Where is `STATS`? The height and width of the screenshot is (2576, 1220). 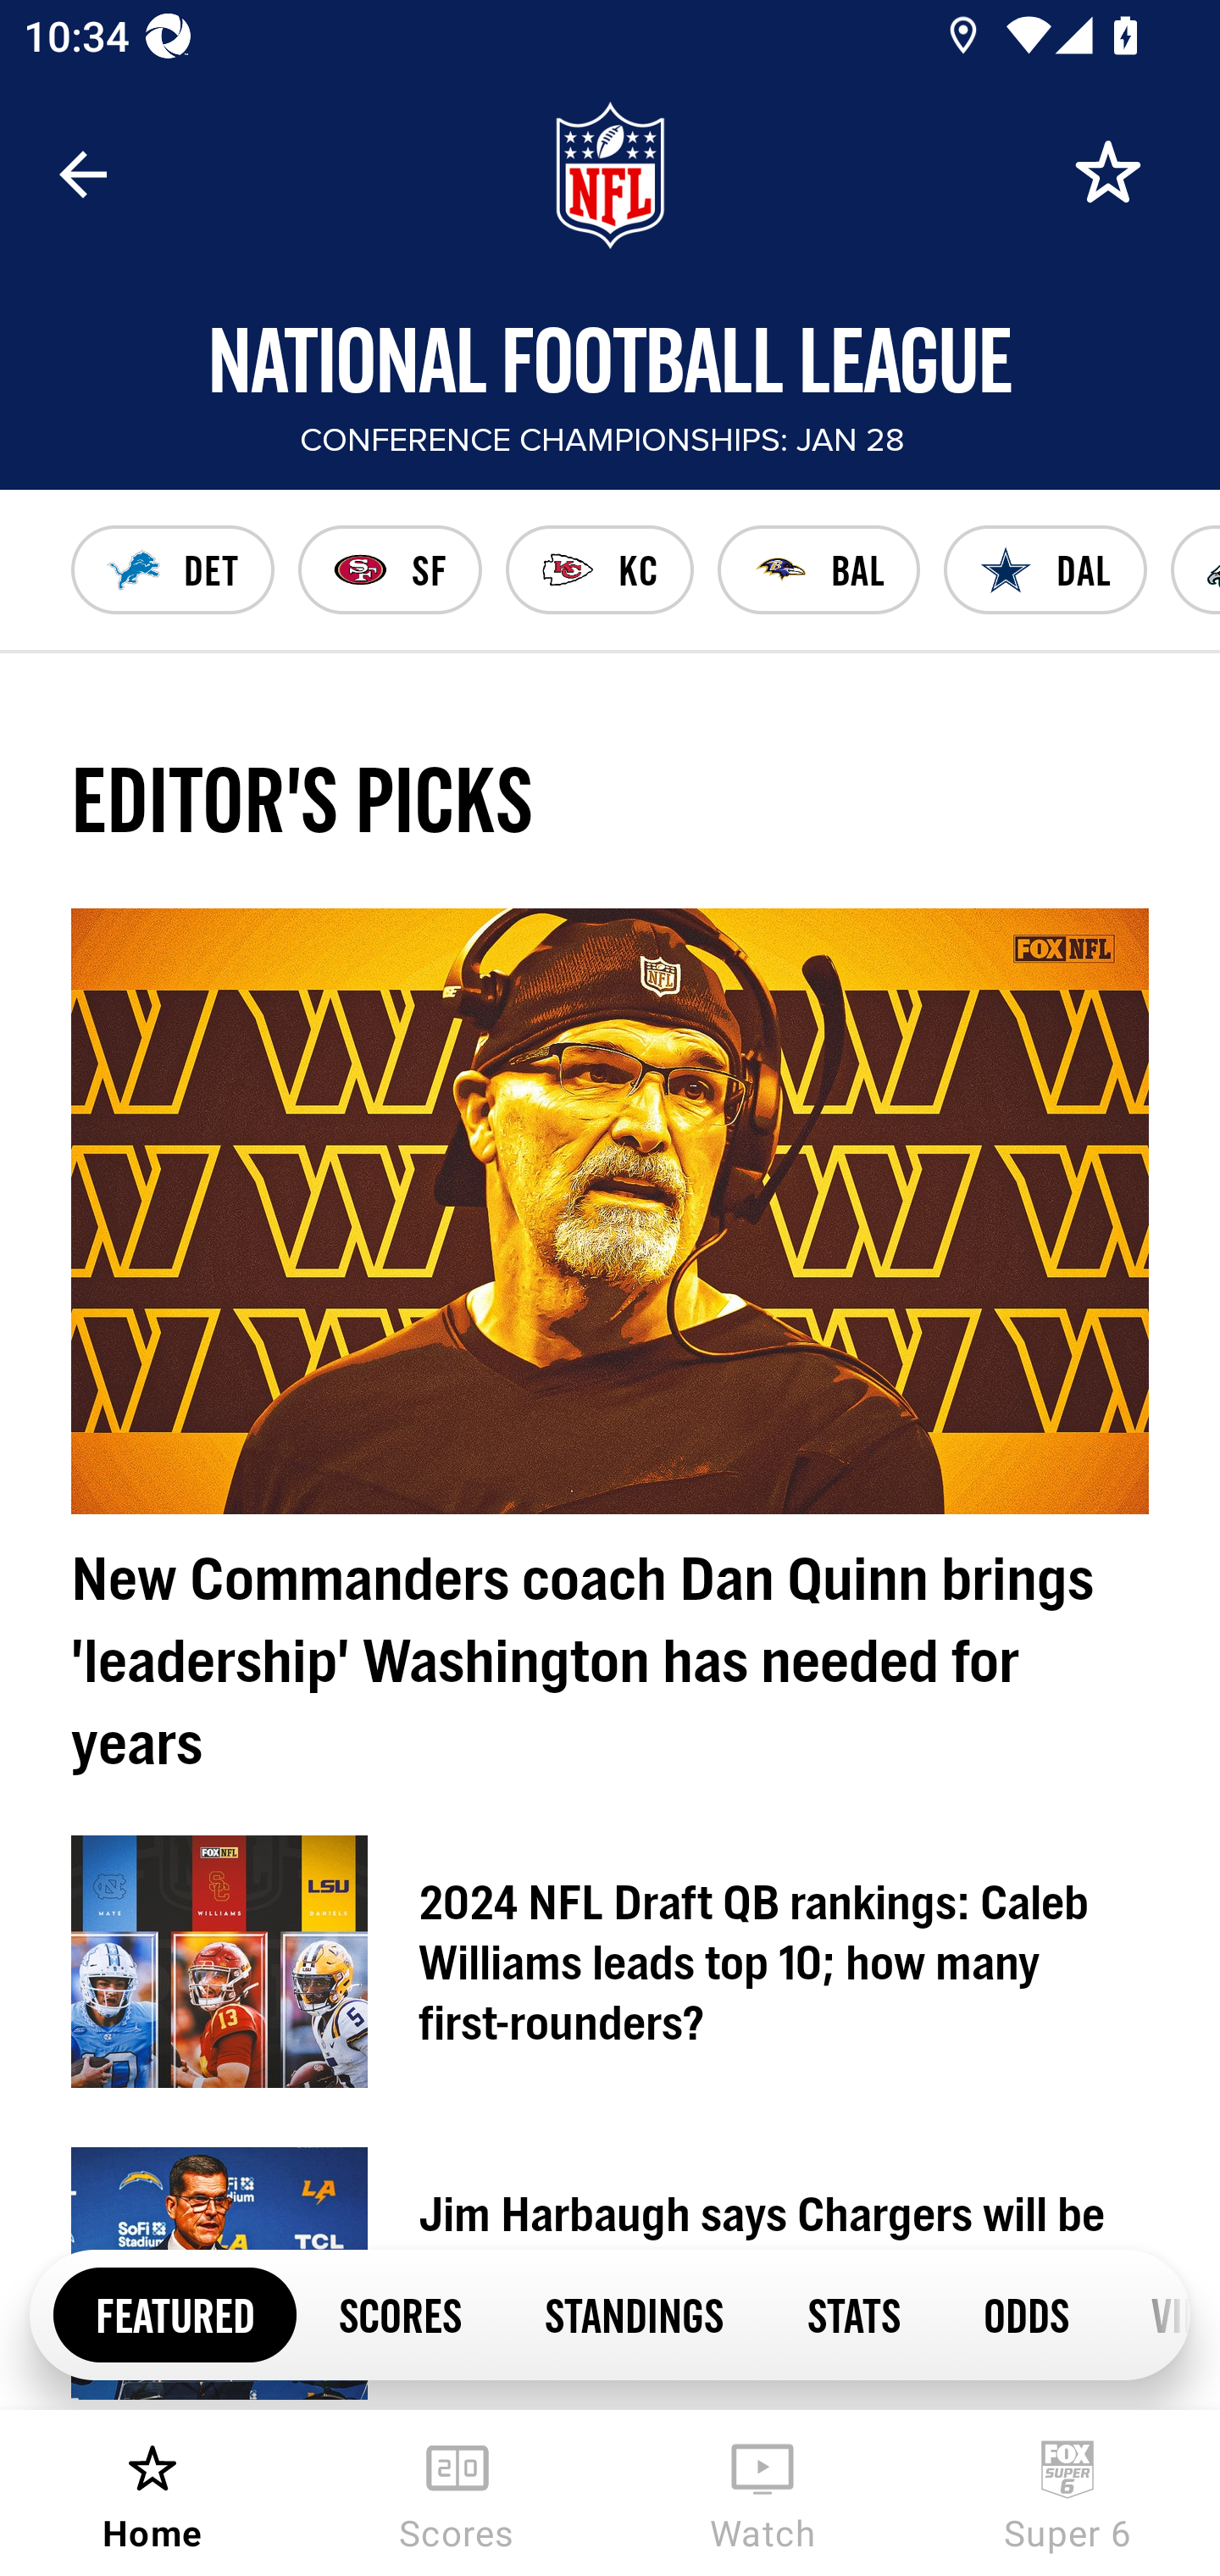
STATS is located at coordinates (852, 2313).